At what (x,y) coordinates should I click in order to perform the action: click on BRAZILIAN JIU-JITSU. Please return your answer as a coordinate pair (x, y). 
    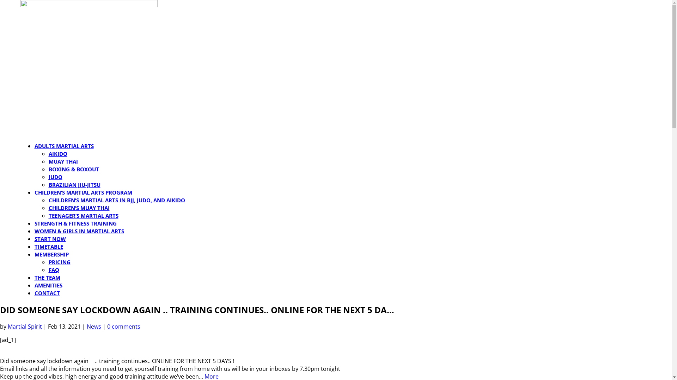
    Looking at the image, I should click on (75, 185).